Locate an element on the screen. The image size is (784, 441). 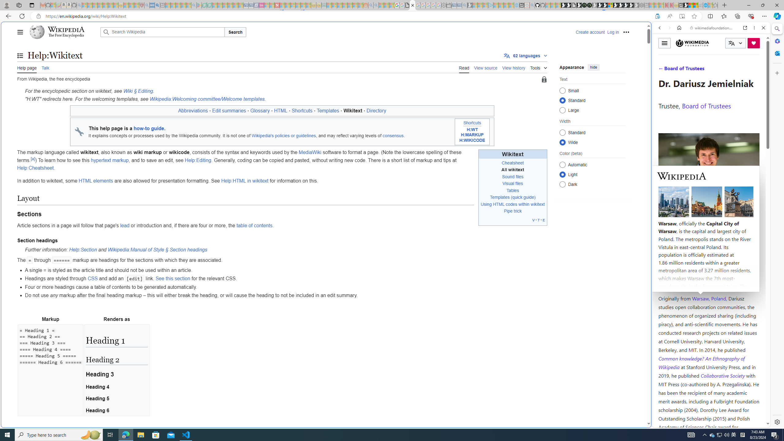
Help:Section is located at coordinates (83, 250).